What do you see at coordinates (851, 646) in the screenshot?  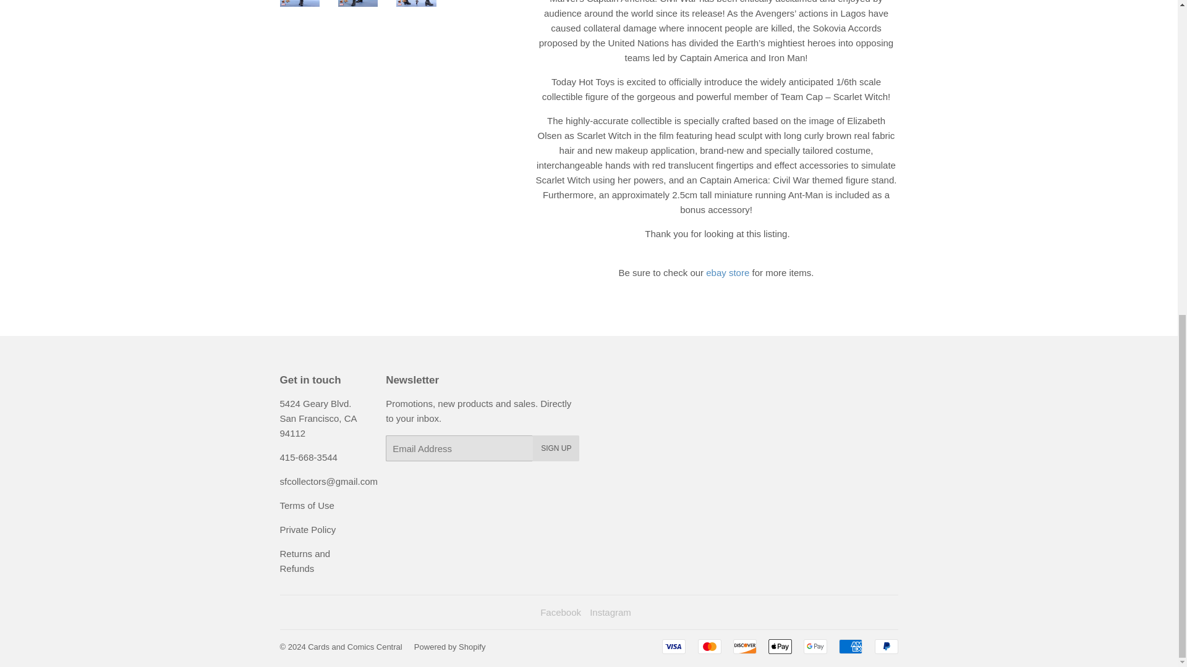 I see `American Express` at bounding box center [851, 646].